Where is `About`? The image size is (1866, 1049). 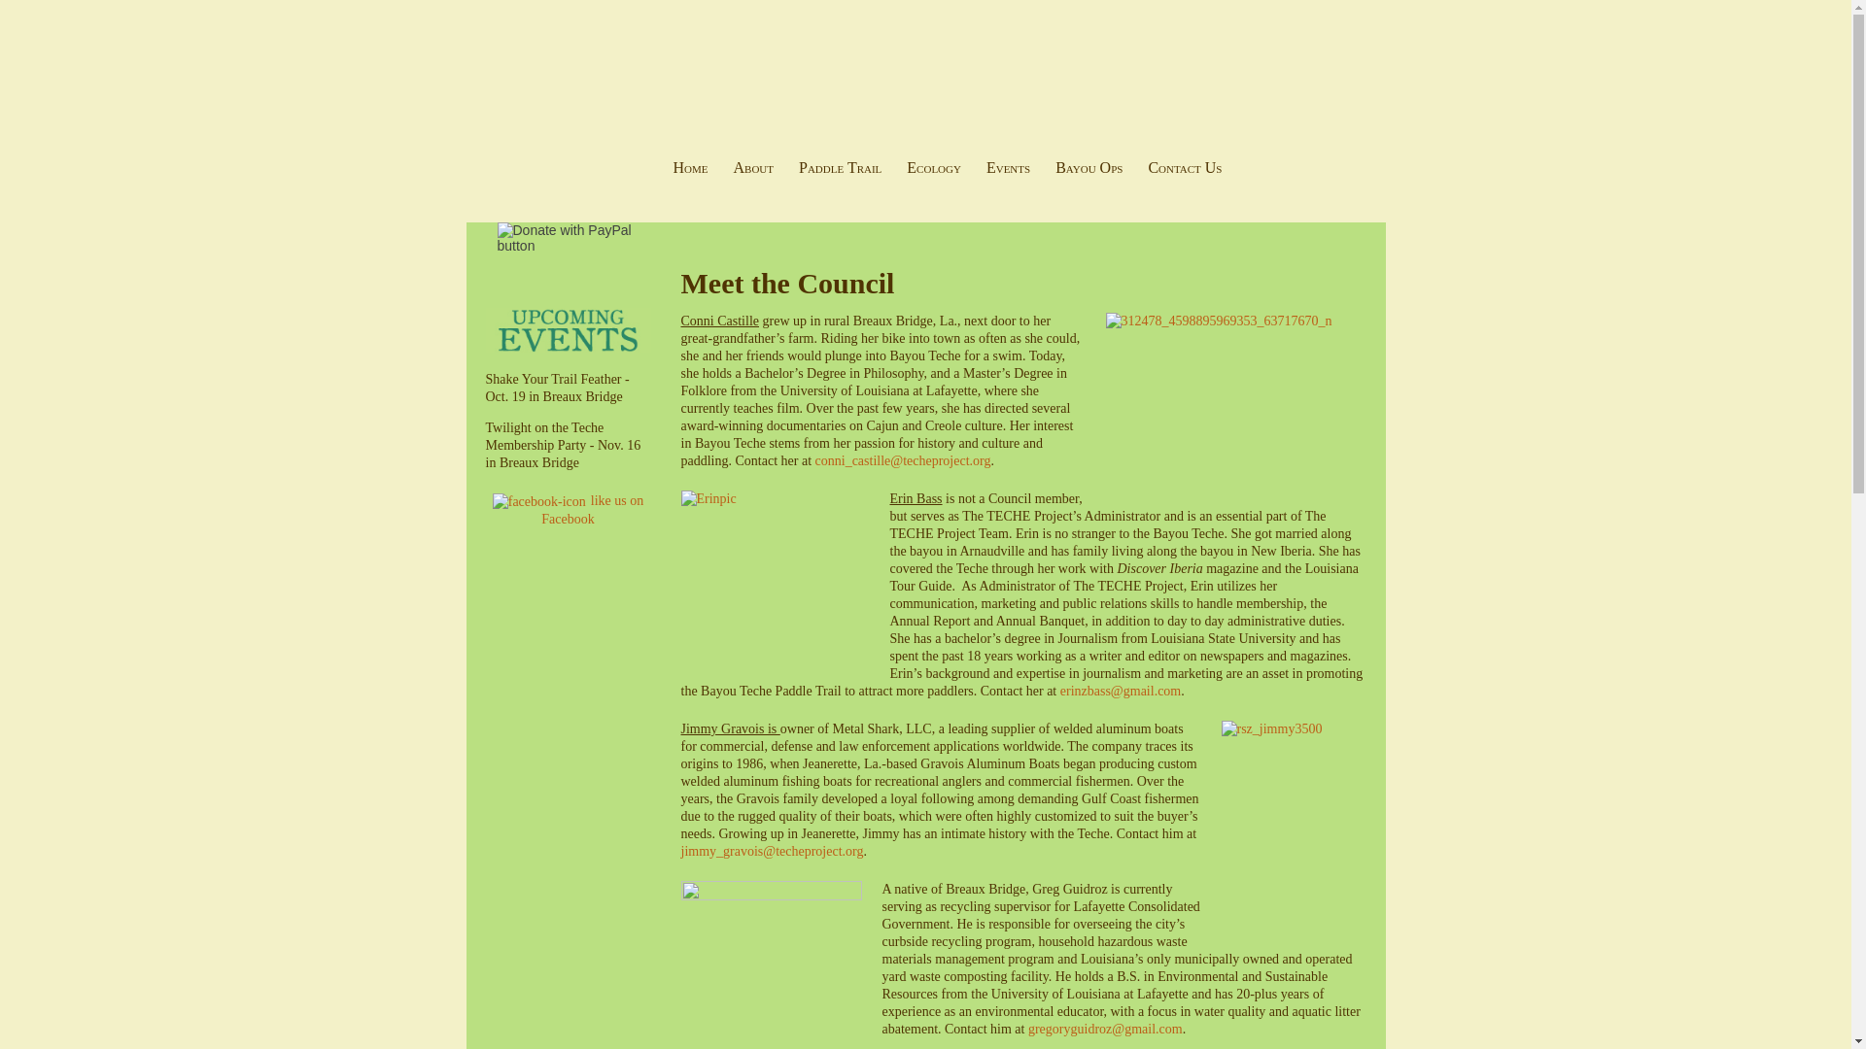
About is located at coordinates (753, 168).